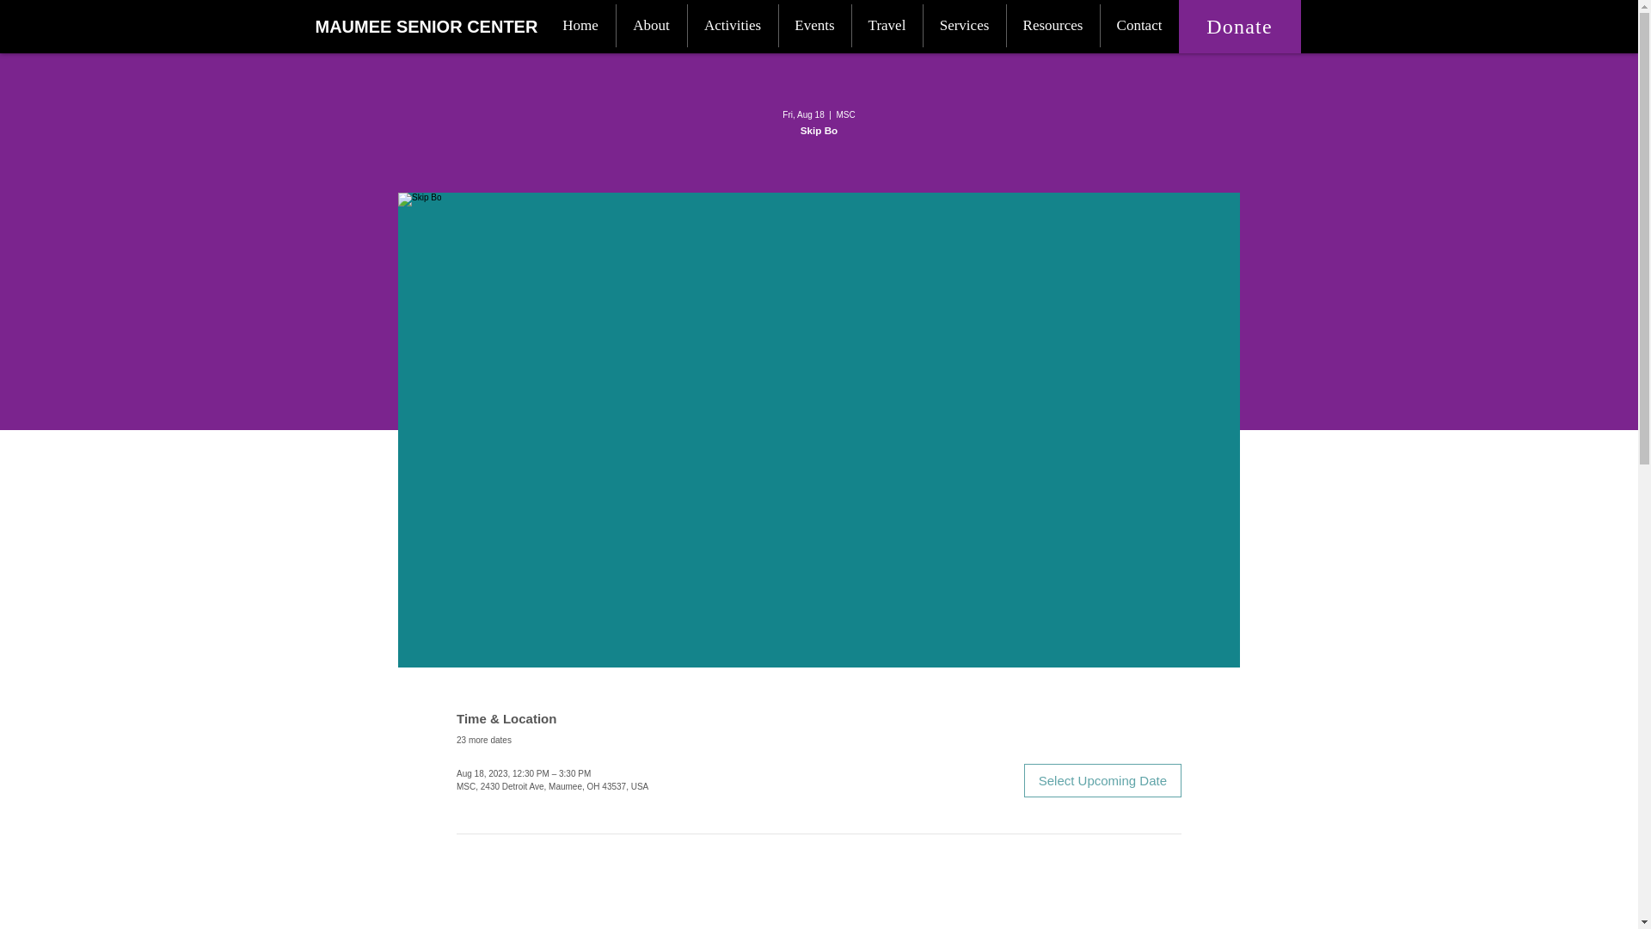 The width and height of the screenshot is (1651, 929). Describe the element at coordinates (1102, 779) in the screenshot. I see `Select Upcoming Date` at that location.